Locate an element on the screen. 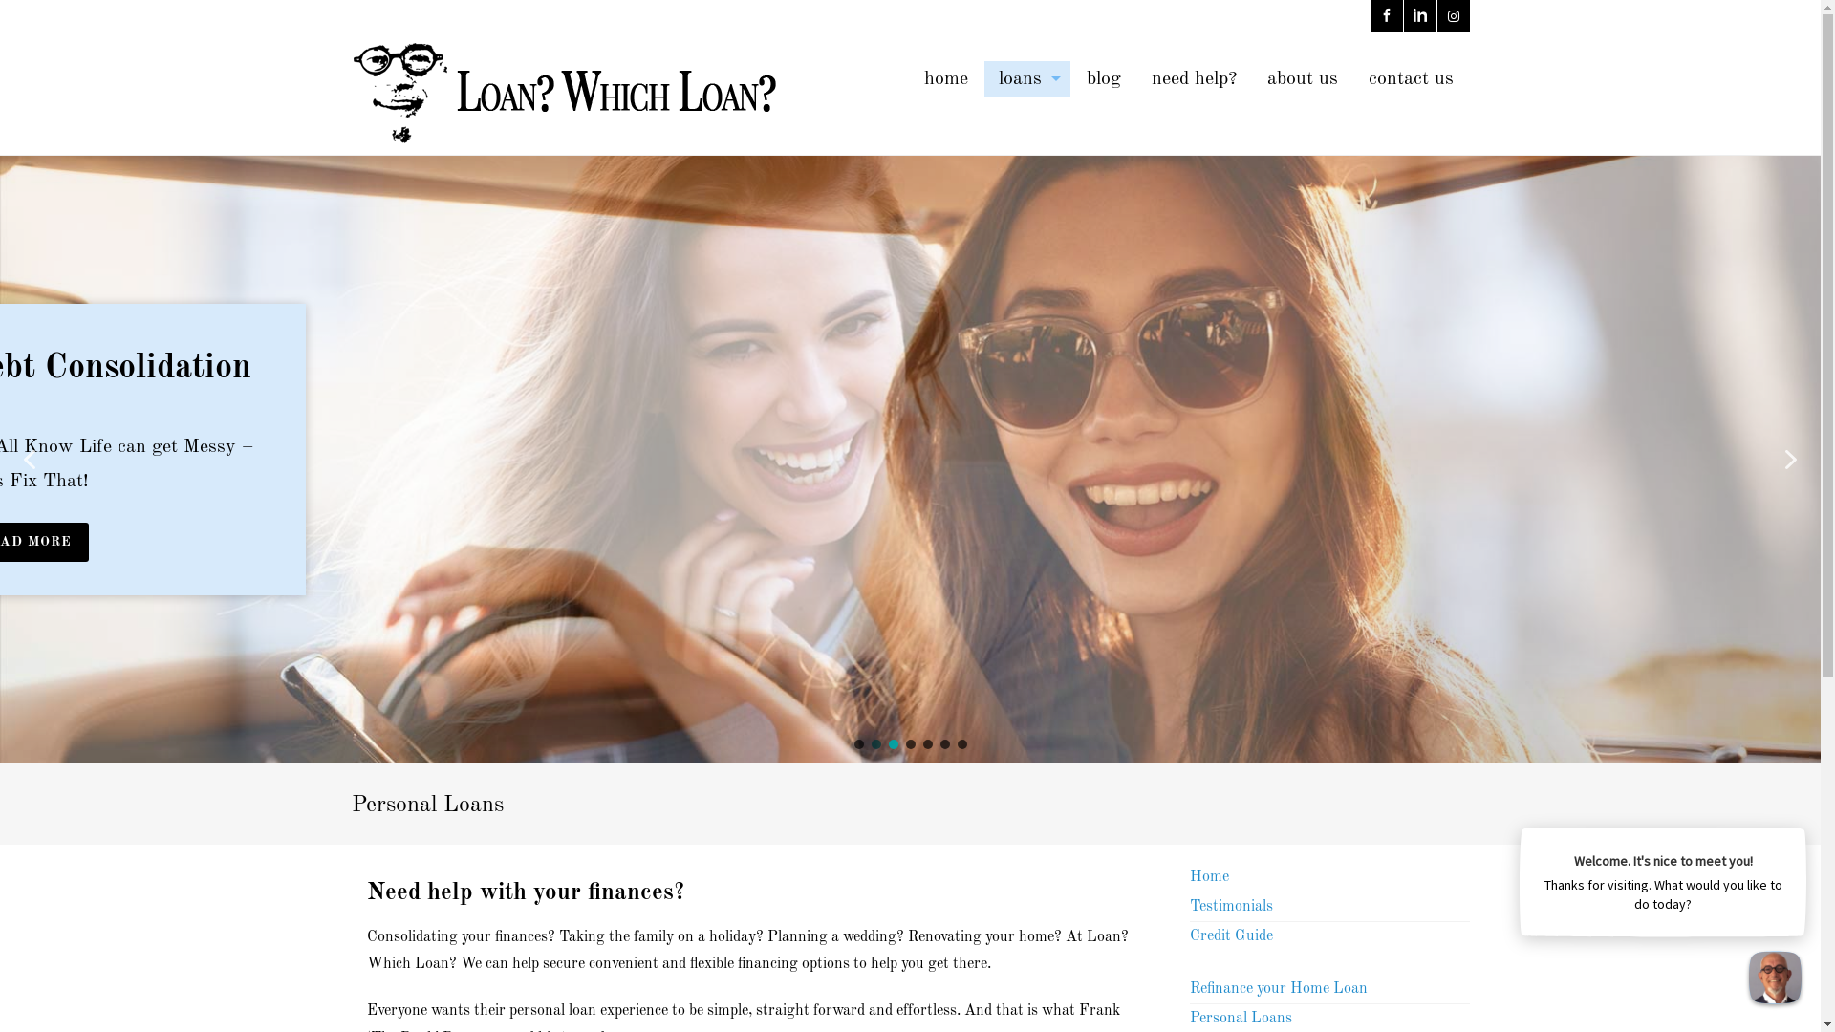 Image resolution: width=1835 pixels, height=1032 pixels. Personal Loans is located at coordinates (1241, 1019).